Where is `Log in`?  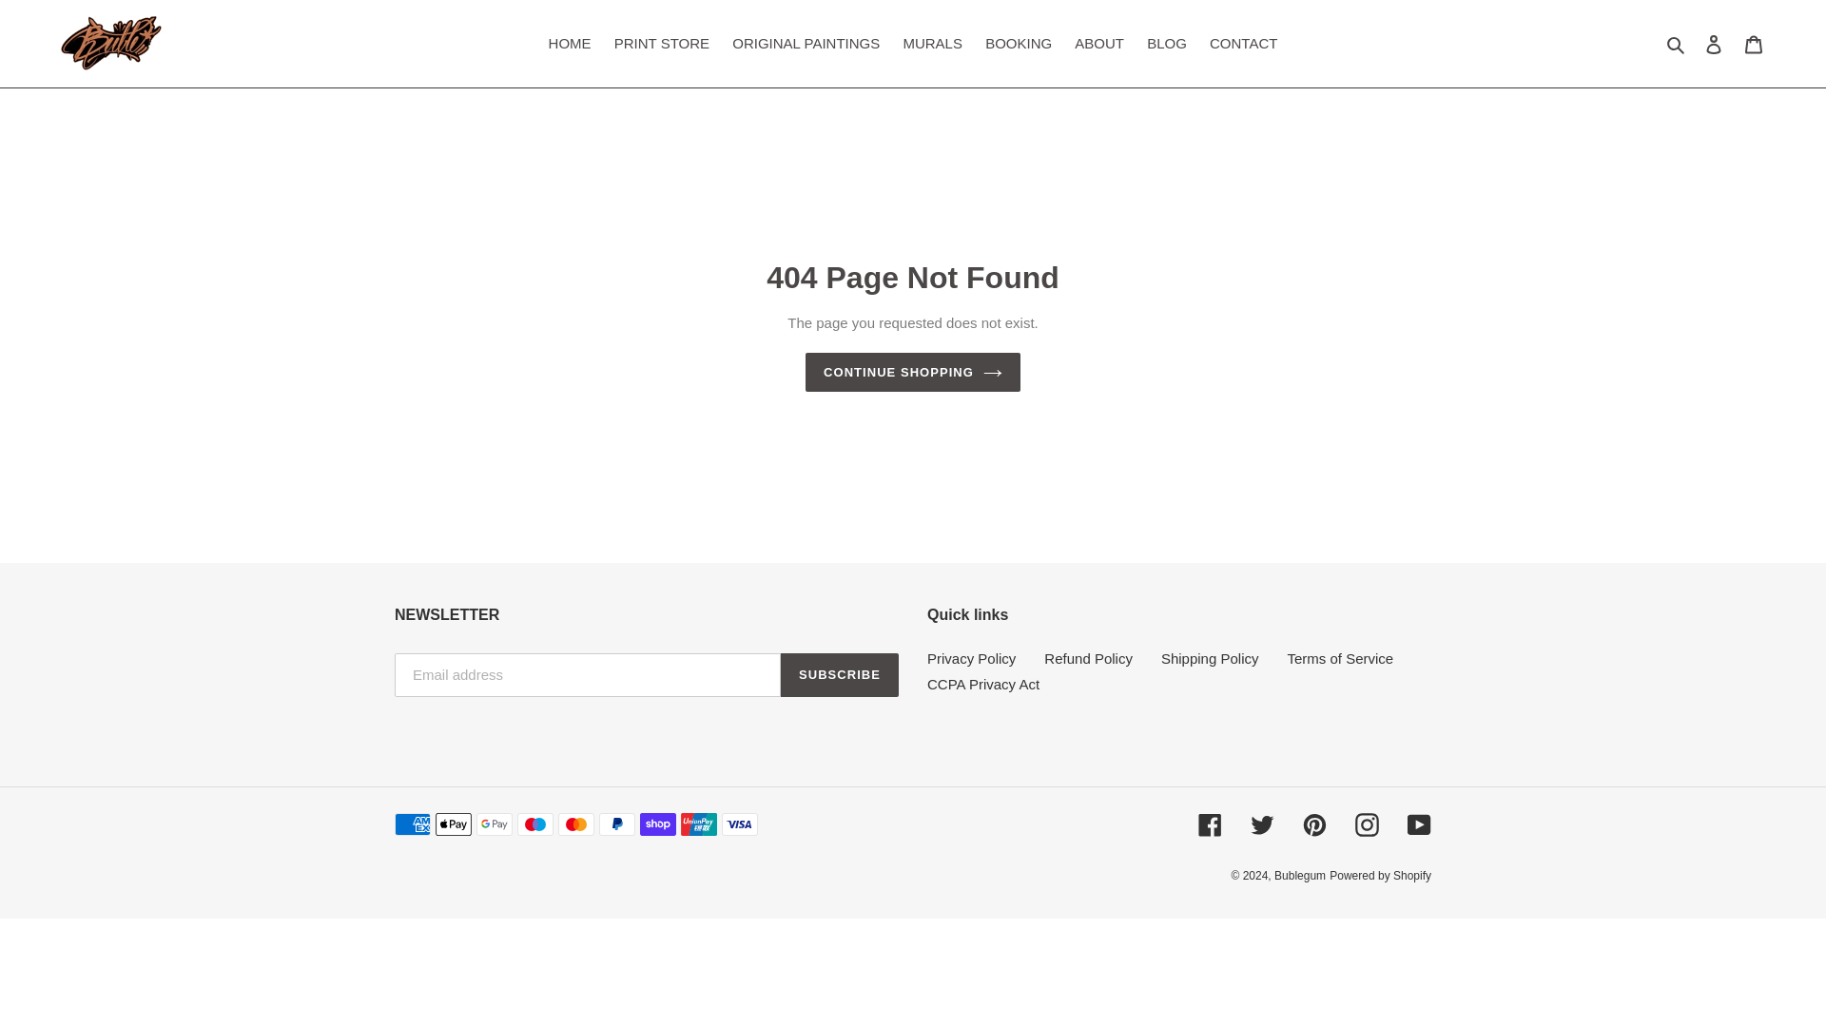
Log in is located at coordinates (1714, 44).